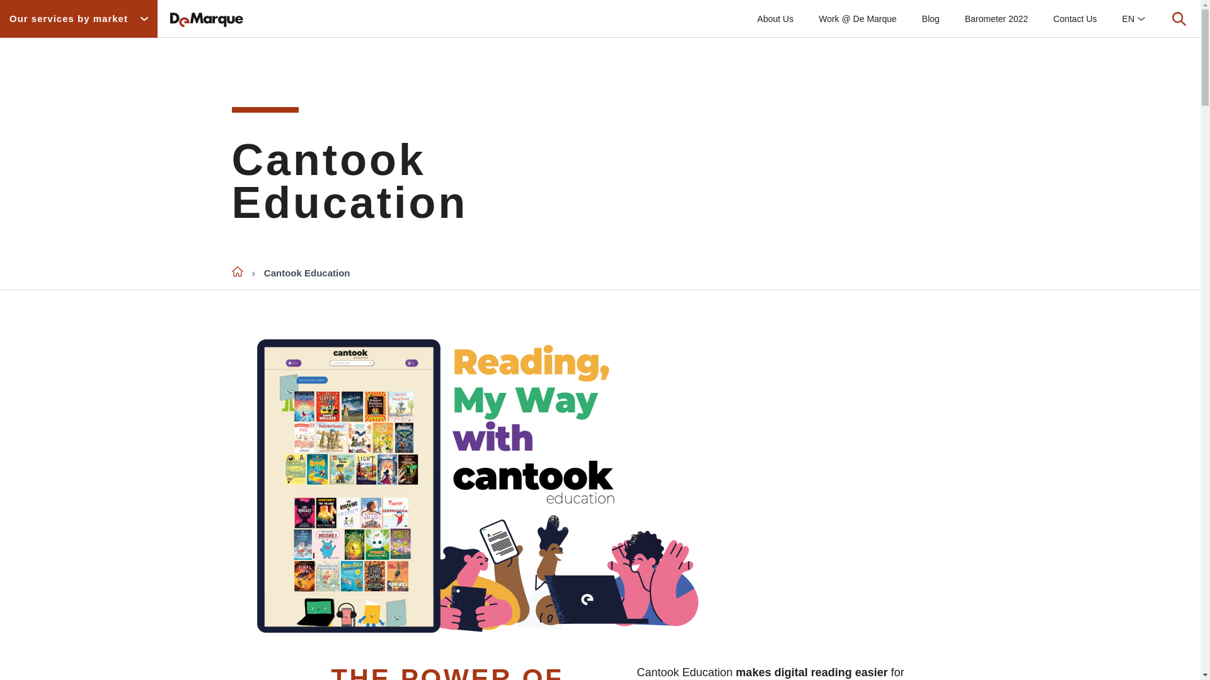 This screenshot has width=1210, height=680. I want to click on Accueil, so click(237, 271).